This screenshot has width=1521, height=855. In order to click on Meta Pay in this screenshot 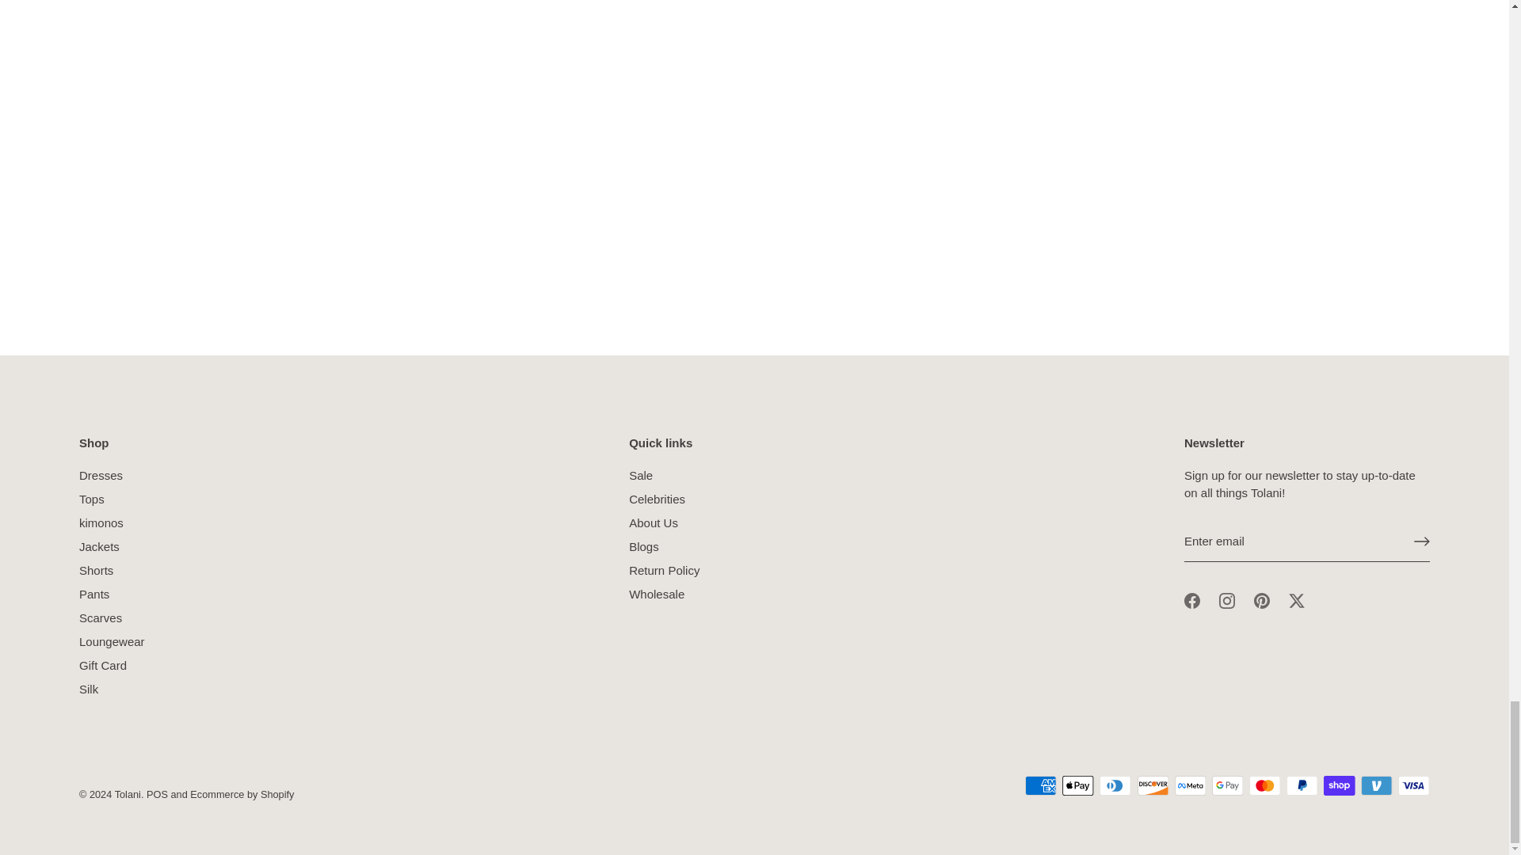, I will do `click(1190, 785)`.